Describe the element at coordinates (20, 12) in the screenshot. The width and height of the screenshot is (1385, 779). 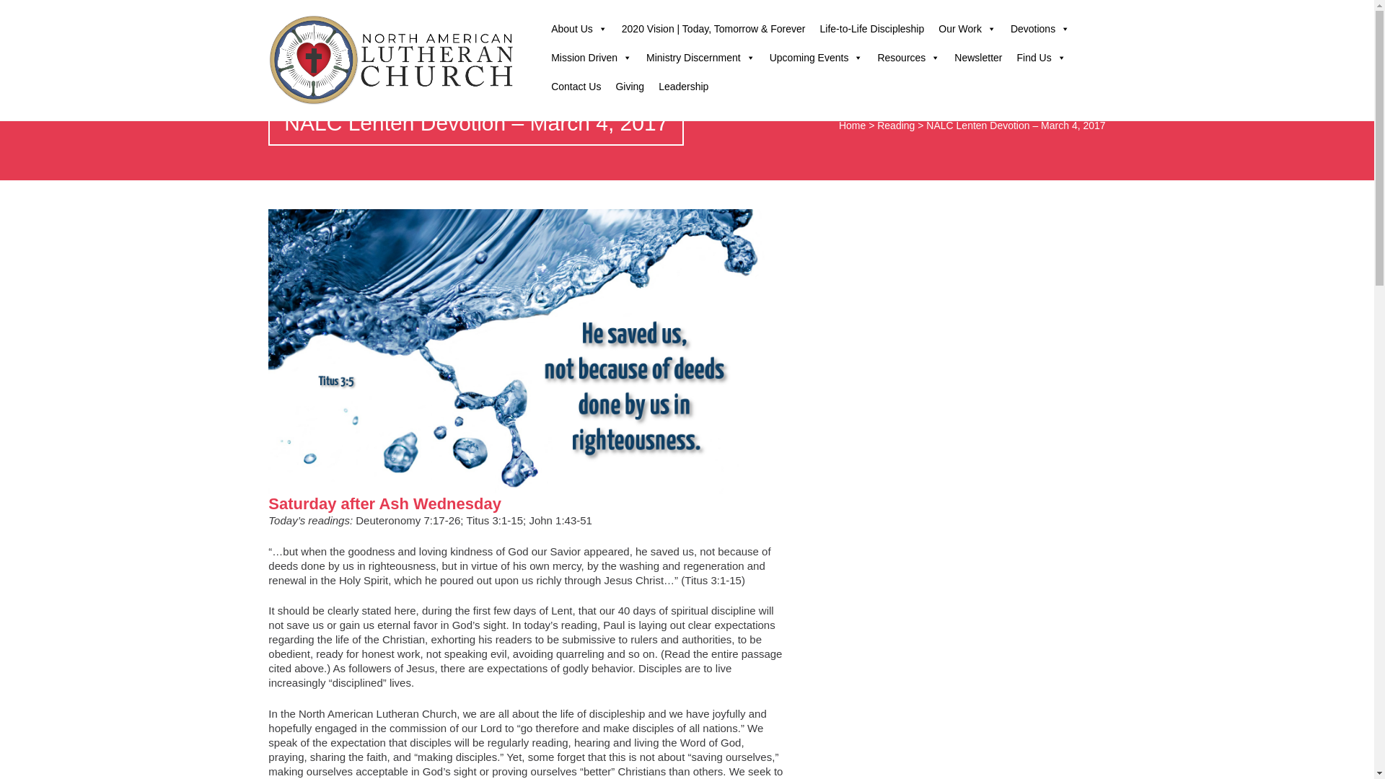
I see `Search` at that location.